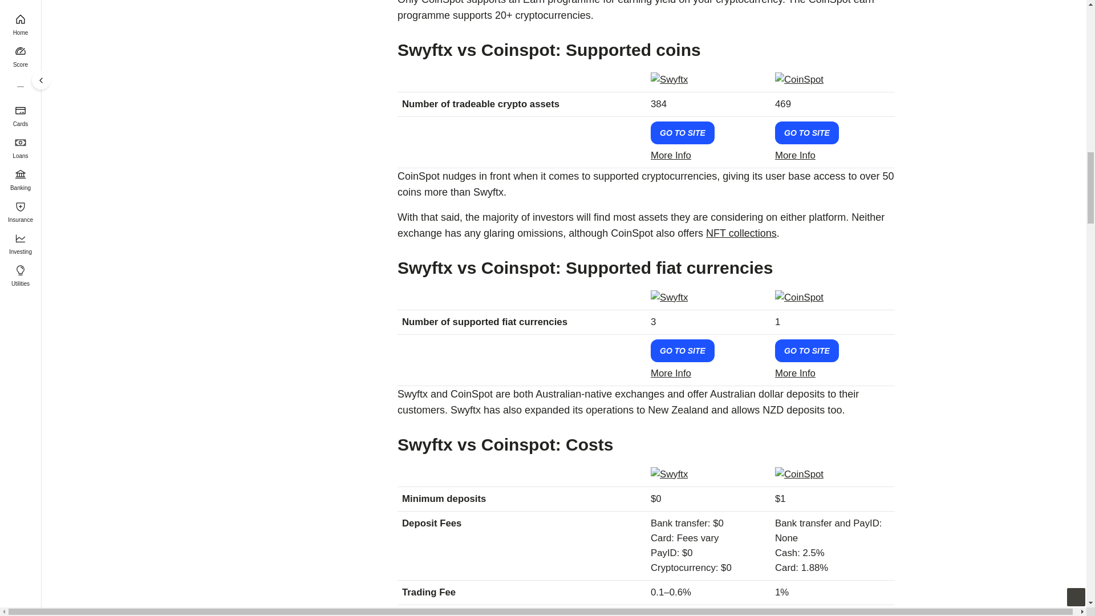  Describe the element at coordinates (795, 155) in the screenshot. I see `Read More About The CoinSpot` at that location.